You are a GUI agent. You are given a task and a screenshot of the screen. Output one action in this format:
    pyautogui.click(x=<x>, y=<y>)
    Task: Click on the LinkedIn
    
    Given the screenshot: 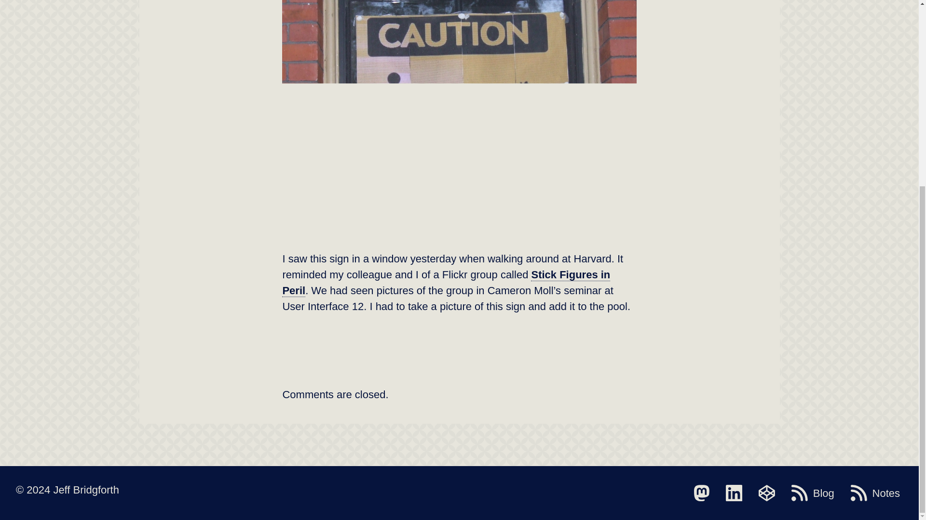 What is the action you would take?
    pyautogui.click(x=734, y=493)
    